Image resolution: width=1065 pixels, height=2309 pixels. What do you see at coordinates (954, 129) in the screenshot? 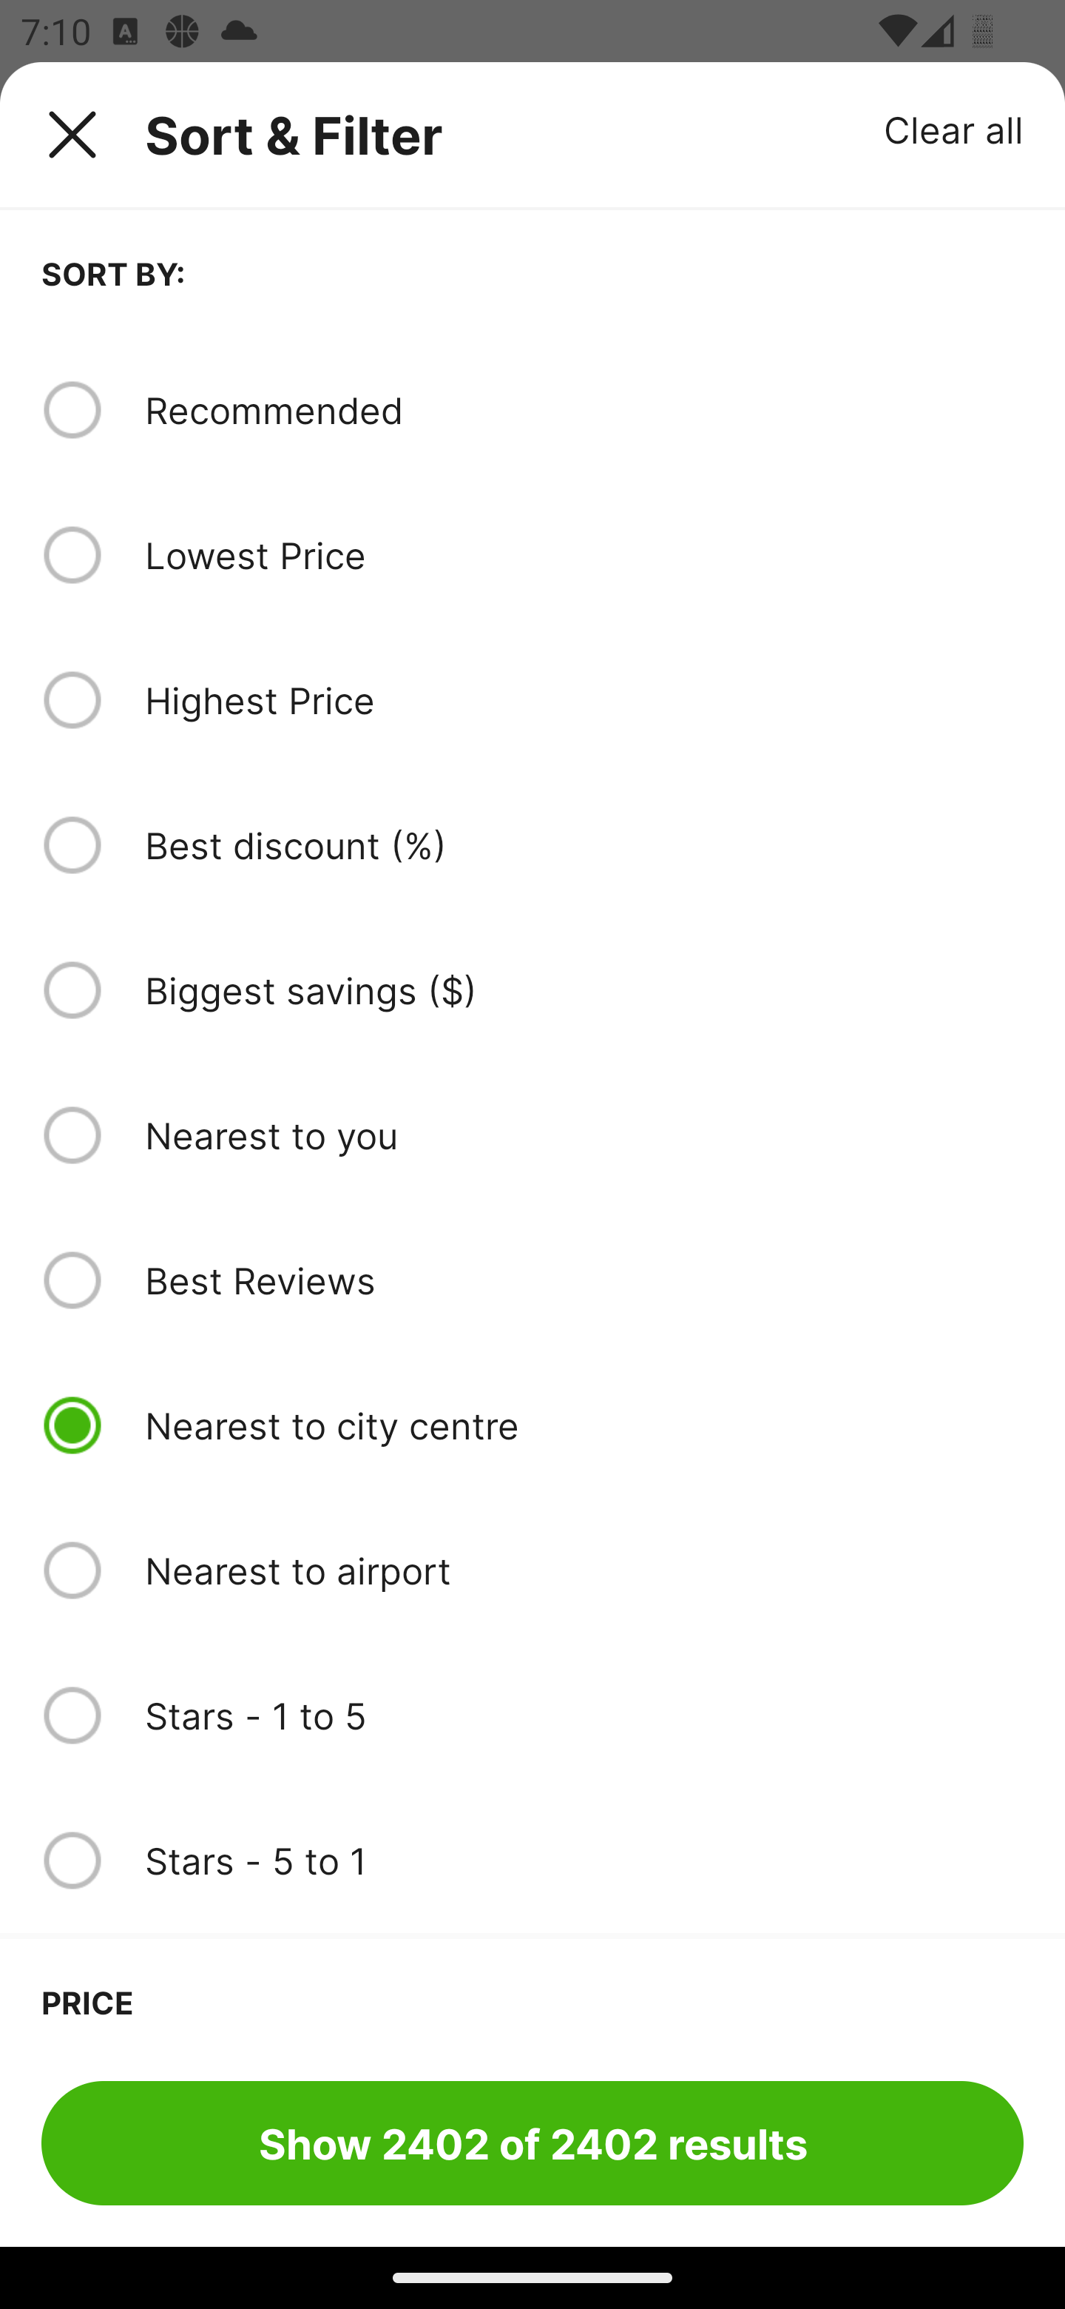
I see `Clear all` at bounding box center [954, 129].